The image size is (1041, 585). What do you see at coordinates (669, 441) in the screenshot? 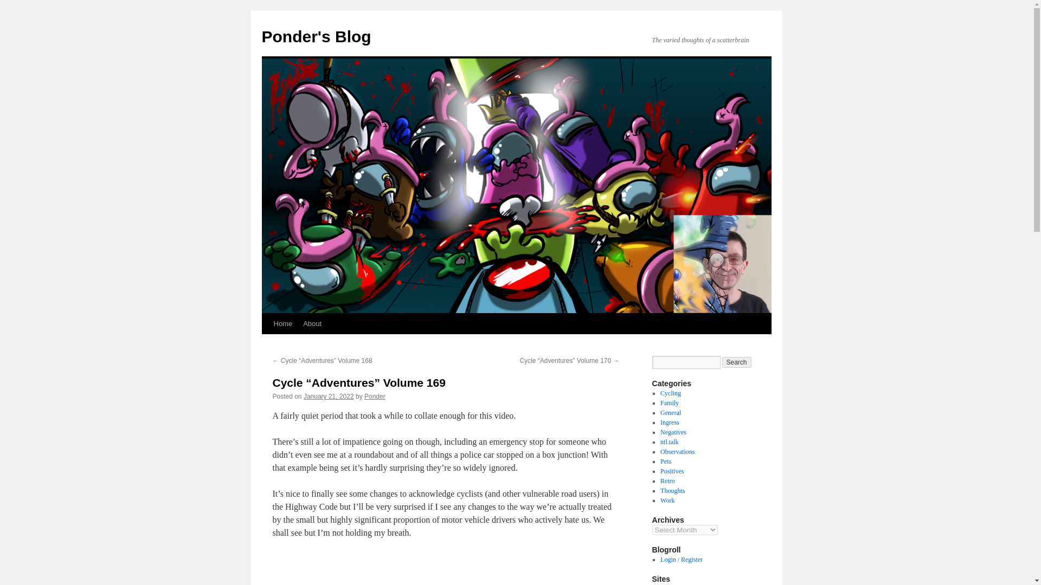
I see `ntl.talk` at bounding box center [669, 441].